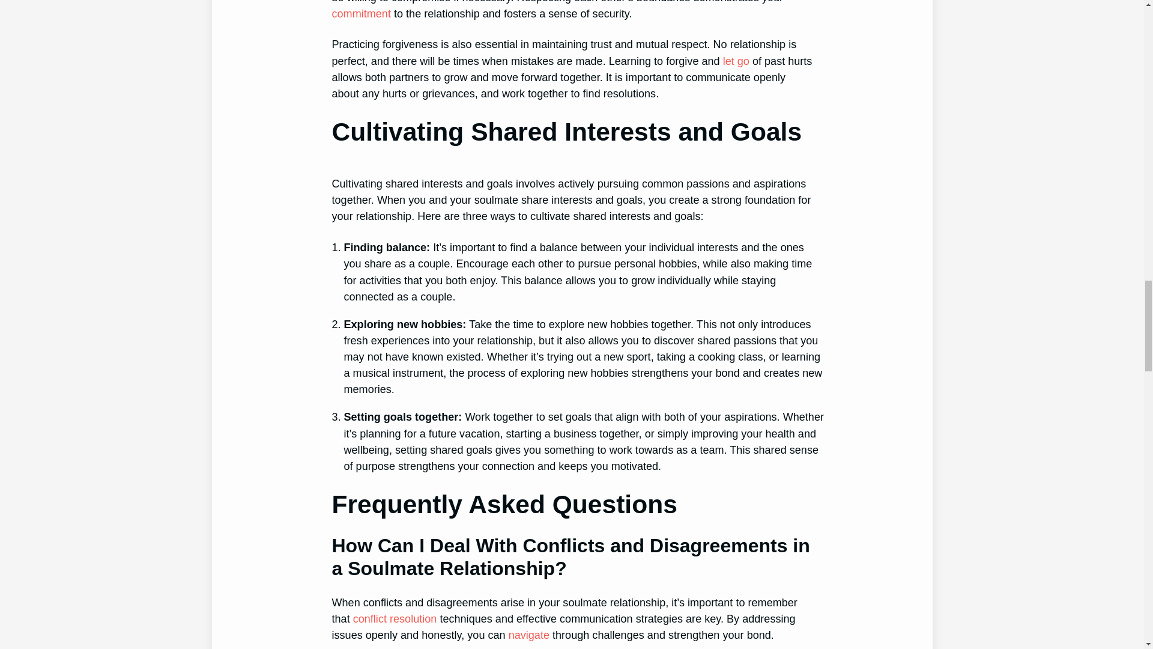 This screenshot has width=1153, height=649. I want to click on navigate, so click(528, 635).